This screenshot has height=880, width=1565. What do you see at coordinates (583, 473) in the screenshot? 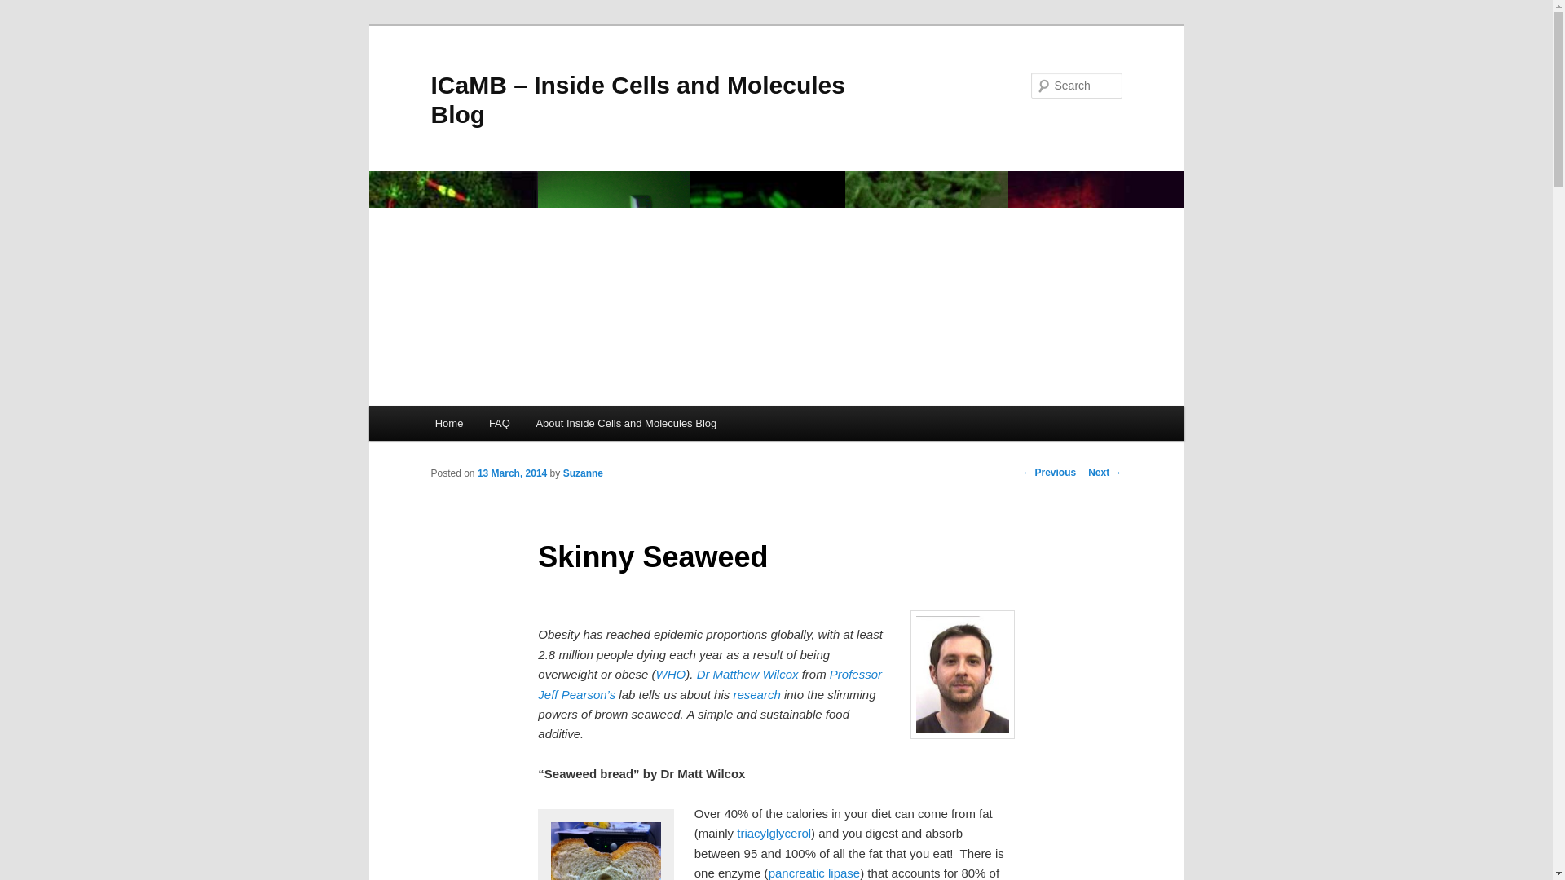
I see `Suzanne` at bounding box center [583, 473].